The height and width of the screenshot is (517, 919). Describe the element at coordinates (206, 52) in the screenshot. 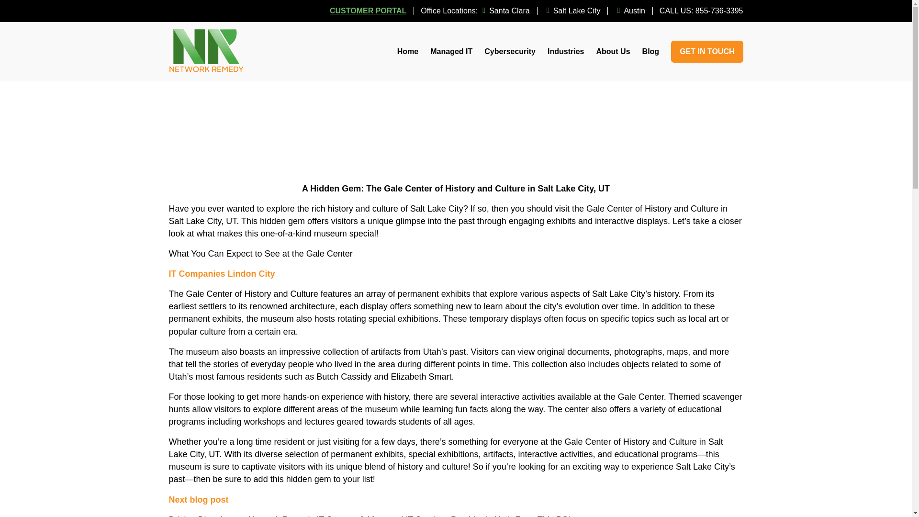

I see `NR2021LOGO` at that location.